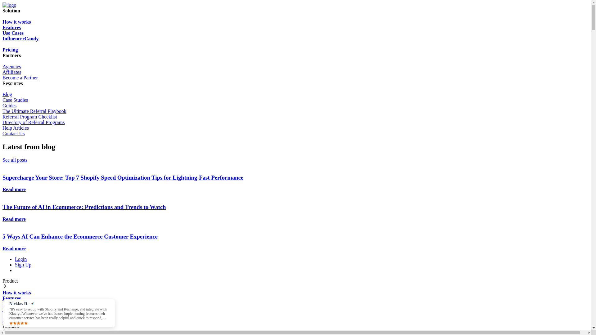 The width and height of the screenshot is (596, 335). What do you see at coordinates (296, 28) in the screenshot?
I see `Features` at bounding box center [296, 28].